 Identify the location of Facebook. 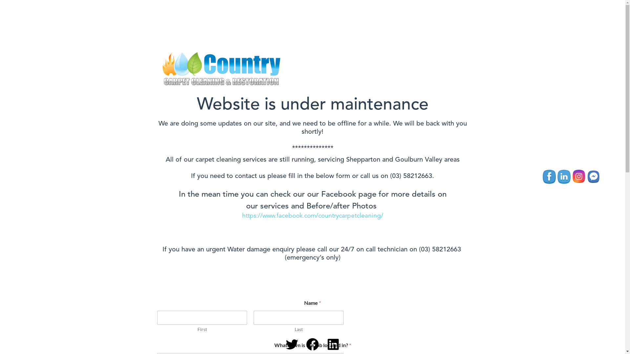
(549, 177).